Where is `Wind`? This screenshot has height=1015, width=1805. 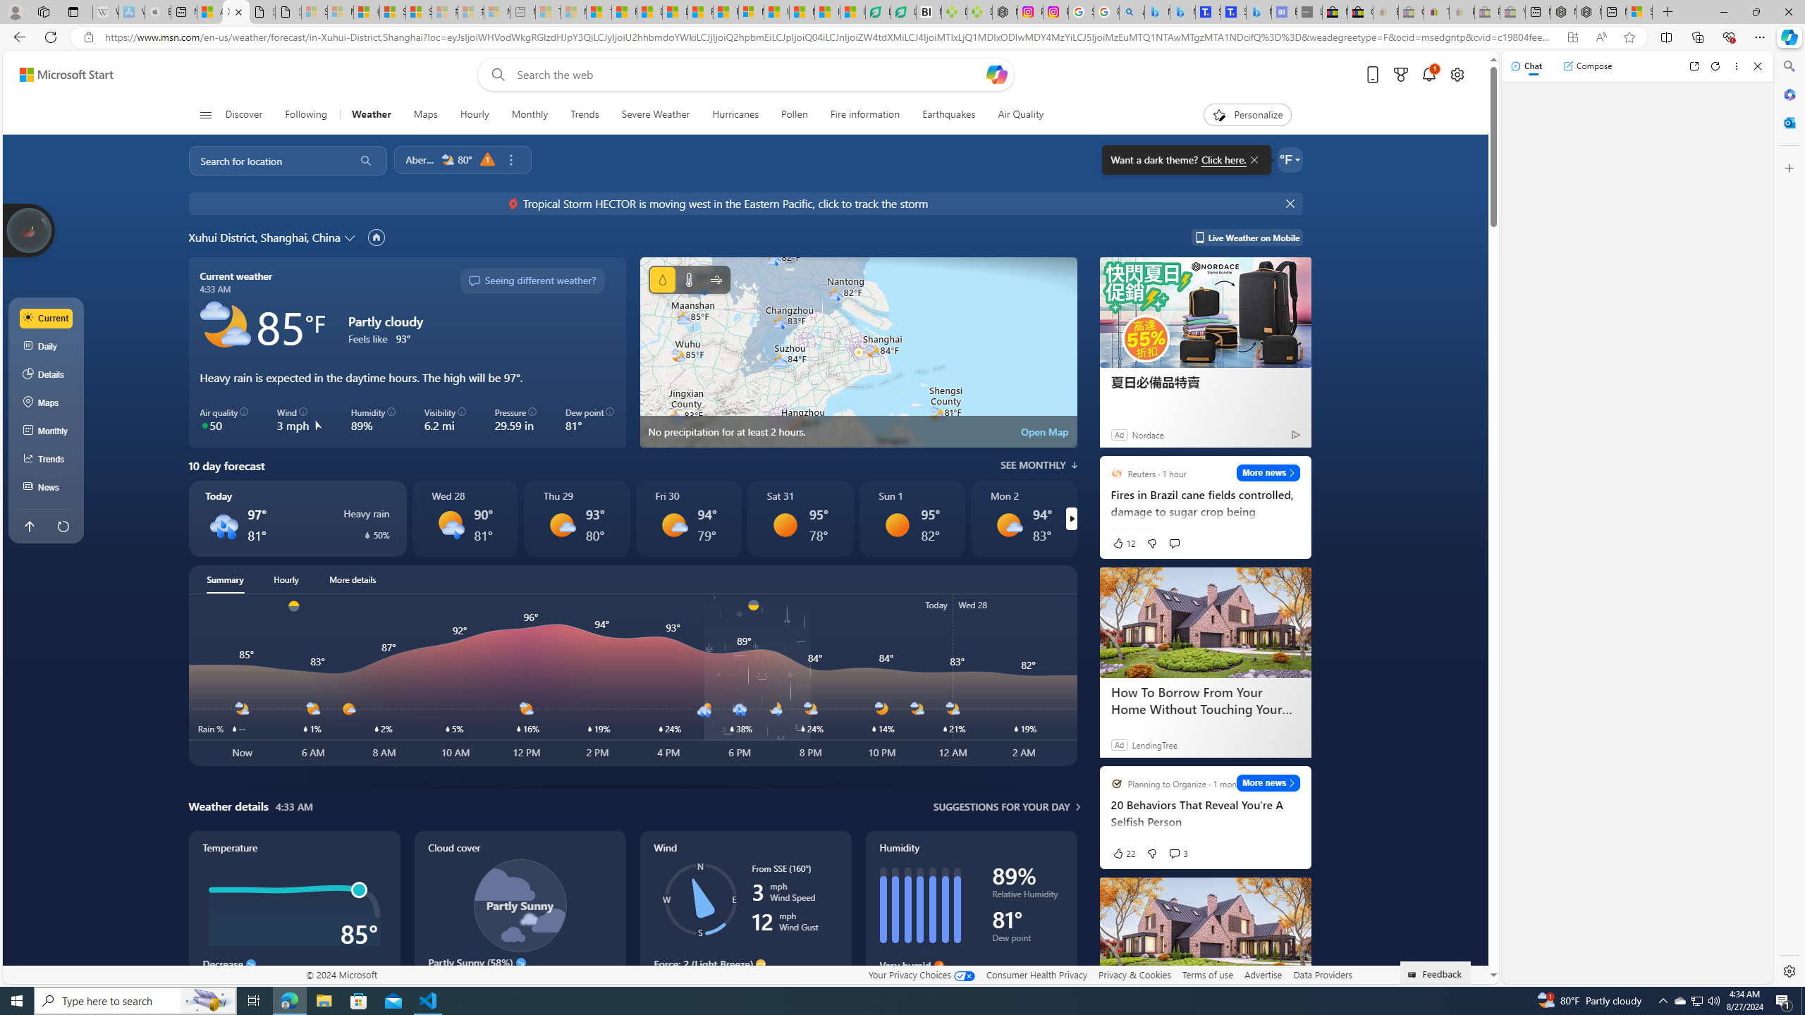
Wind is located at coordinates (745, 919).